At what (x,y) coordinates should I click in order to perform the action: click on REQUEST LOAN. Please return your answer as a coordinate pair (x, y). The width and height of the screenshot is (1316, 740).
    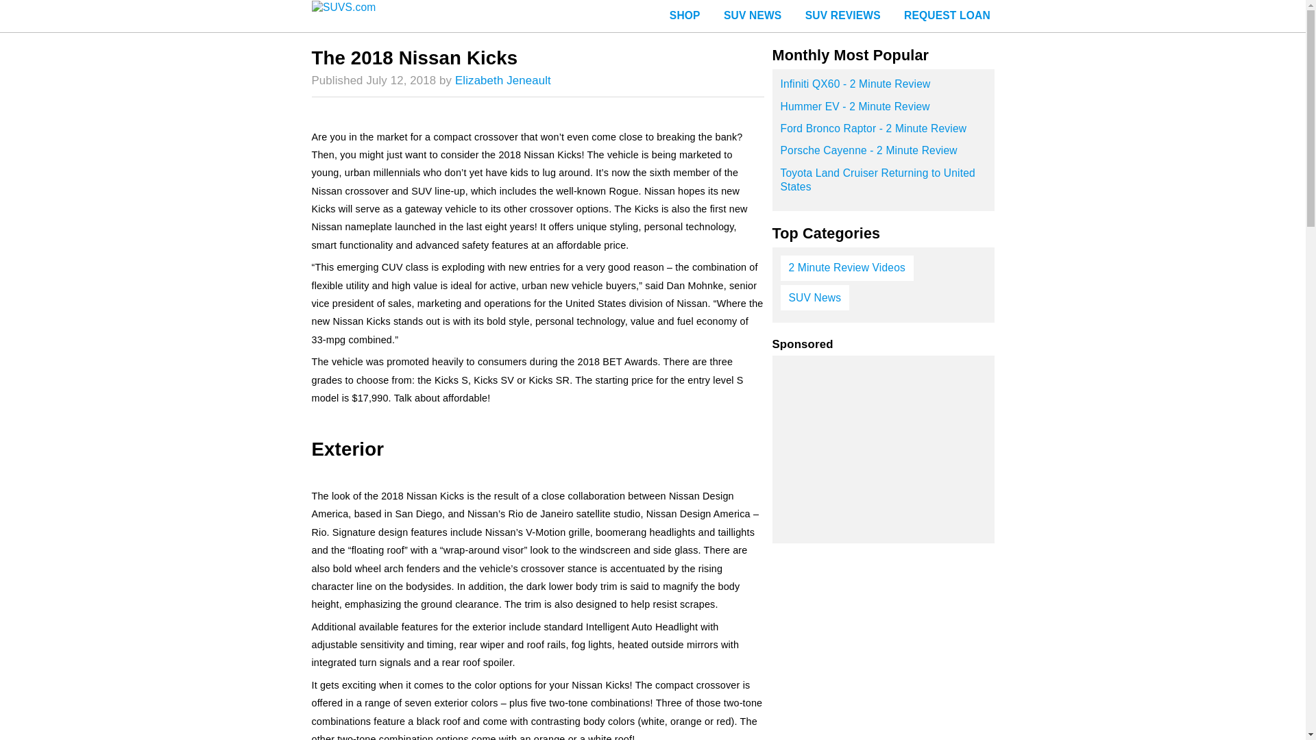
    Looking at the image, I should click on (947, 16).